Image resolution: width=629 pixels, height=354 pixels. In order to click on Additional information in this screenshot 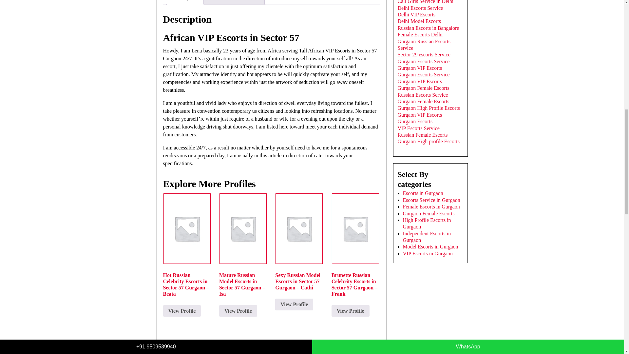, I will do `click(233, 2)`.